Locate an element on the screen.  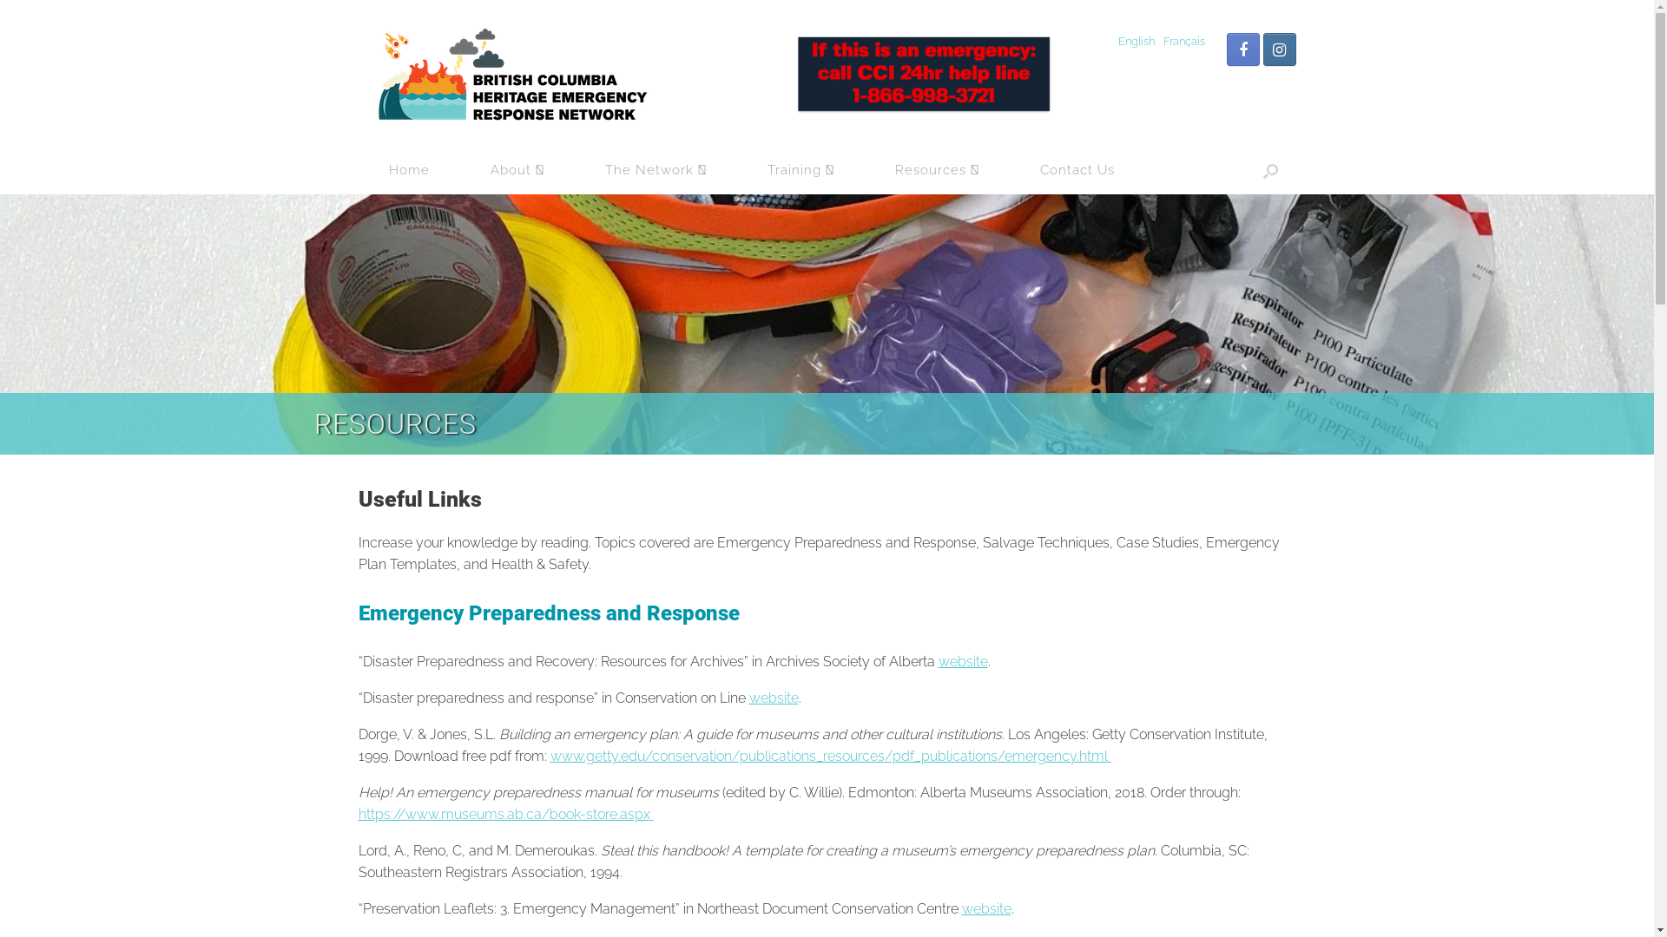
https://www.museums.ab.ca/book-store.aspx  is located at coordinates (505, 814).